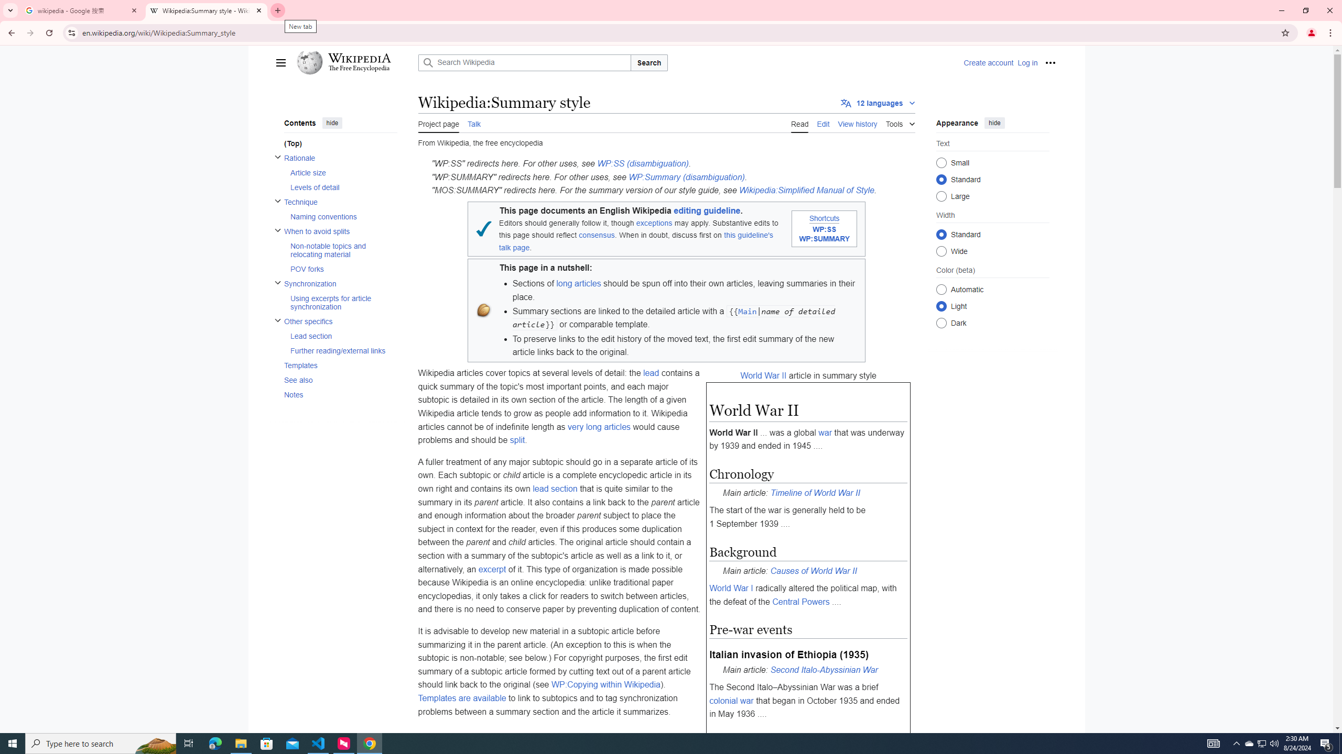  What do you see at coordinates (337, 380) in the screenshot?
I see `AutomationID: toc-See_also` at bounding box center [337, 380].